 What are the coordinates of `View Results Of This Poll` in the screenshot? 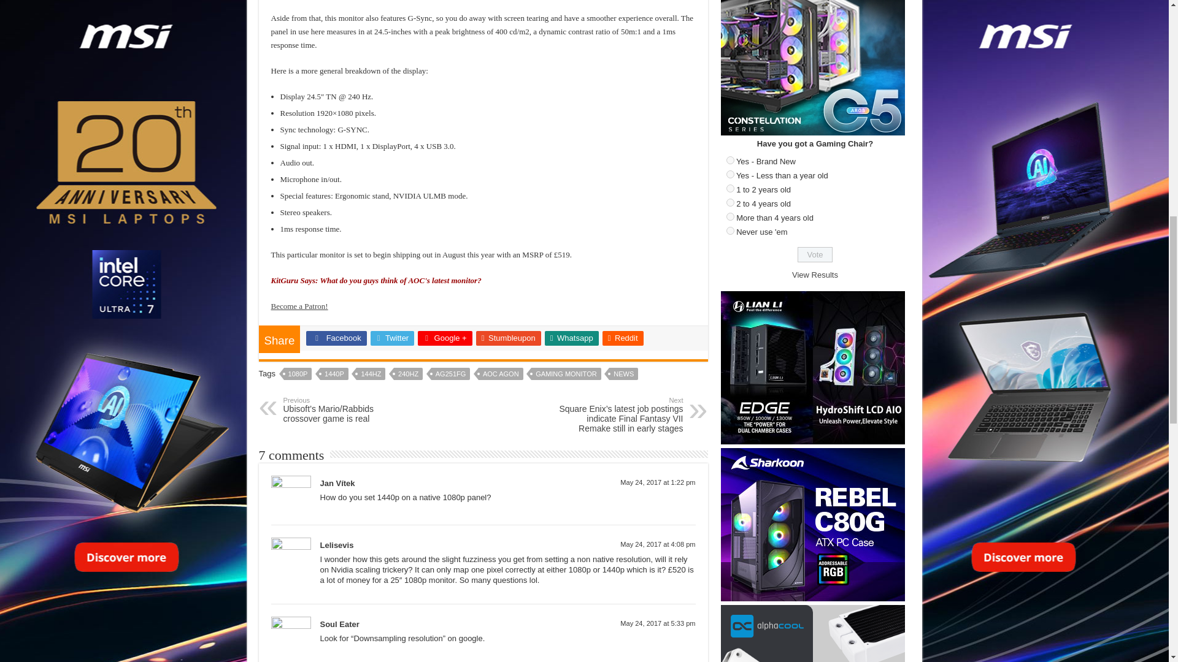 It's located at (815, 275).